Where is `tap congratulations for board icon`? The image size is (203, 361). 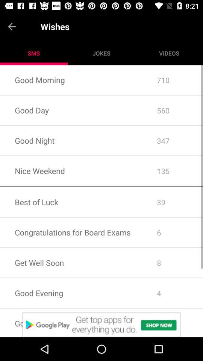 tap congratulations for board icon is located at coordinates (71, 232).